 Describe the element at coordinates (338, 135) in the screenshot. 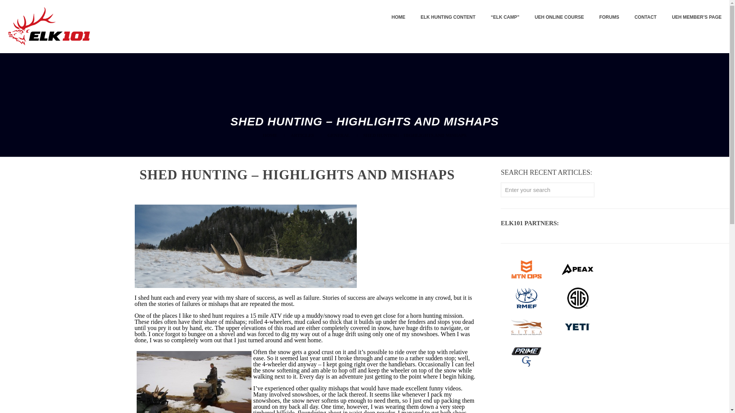

I see `GENERAL` at that location.